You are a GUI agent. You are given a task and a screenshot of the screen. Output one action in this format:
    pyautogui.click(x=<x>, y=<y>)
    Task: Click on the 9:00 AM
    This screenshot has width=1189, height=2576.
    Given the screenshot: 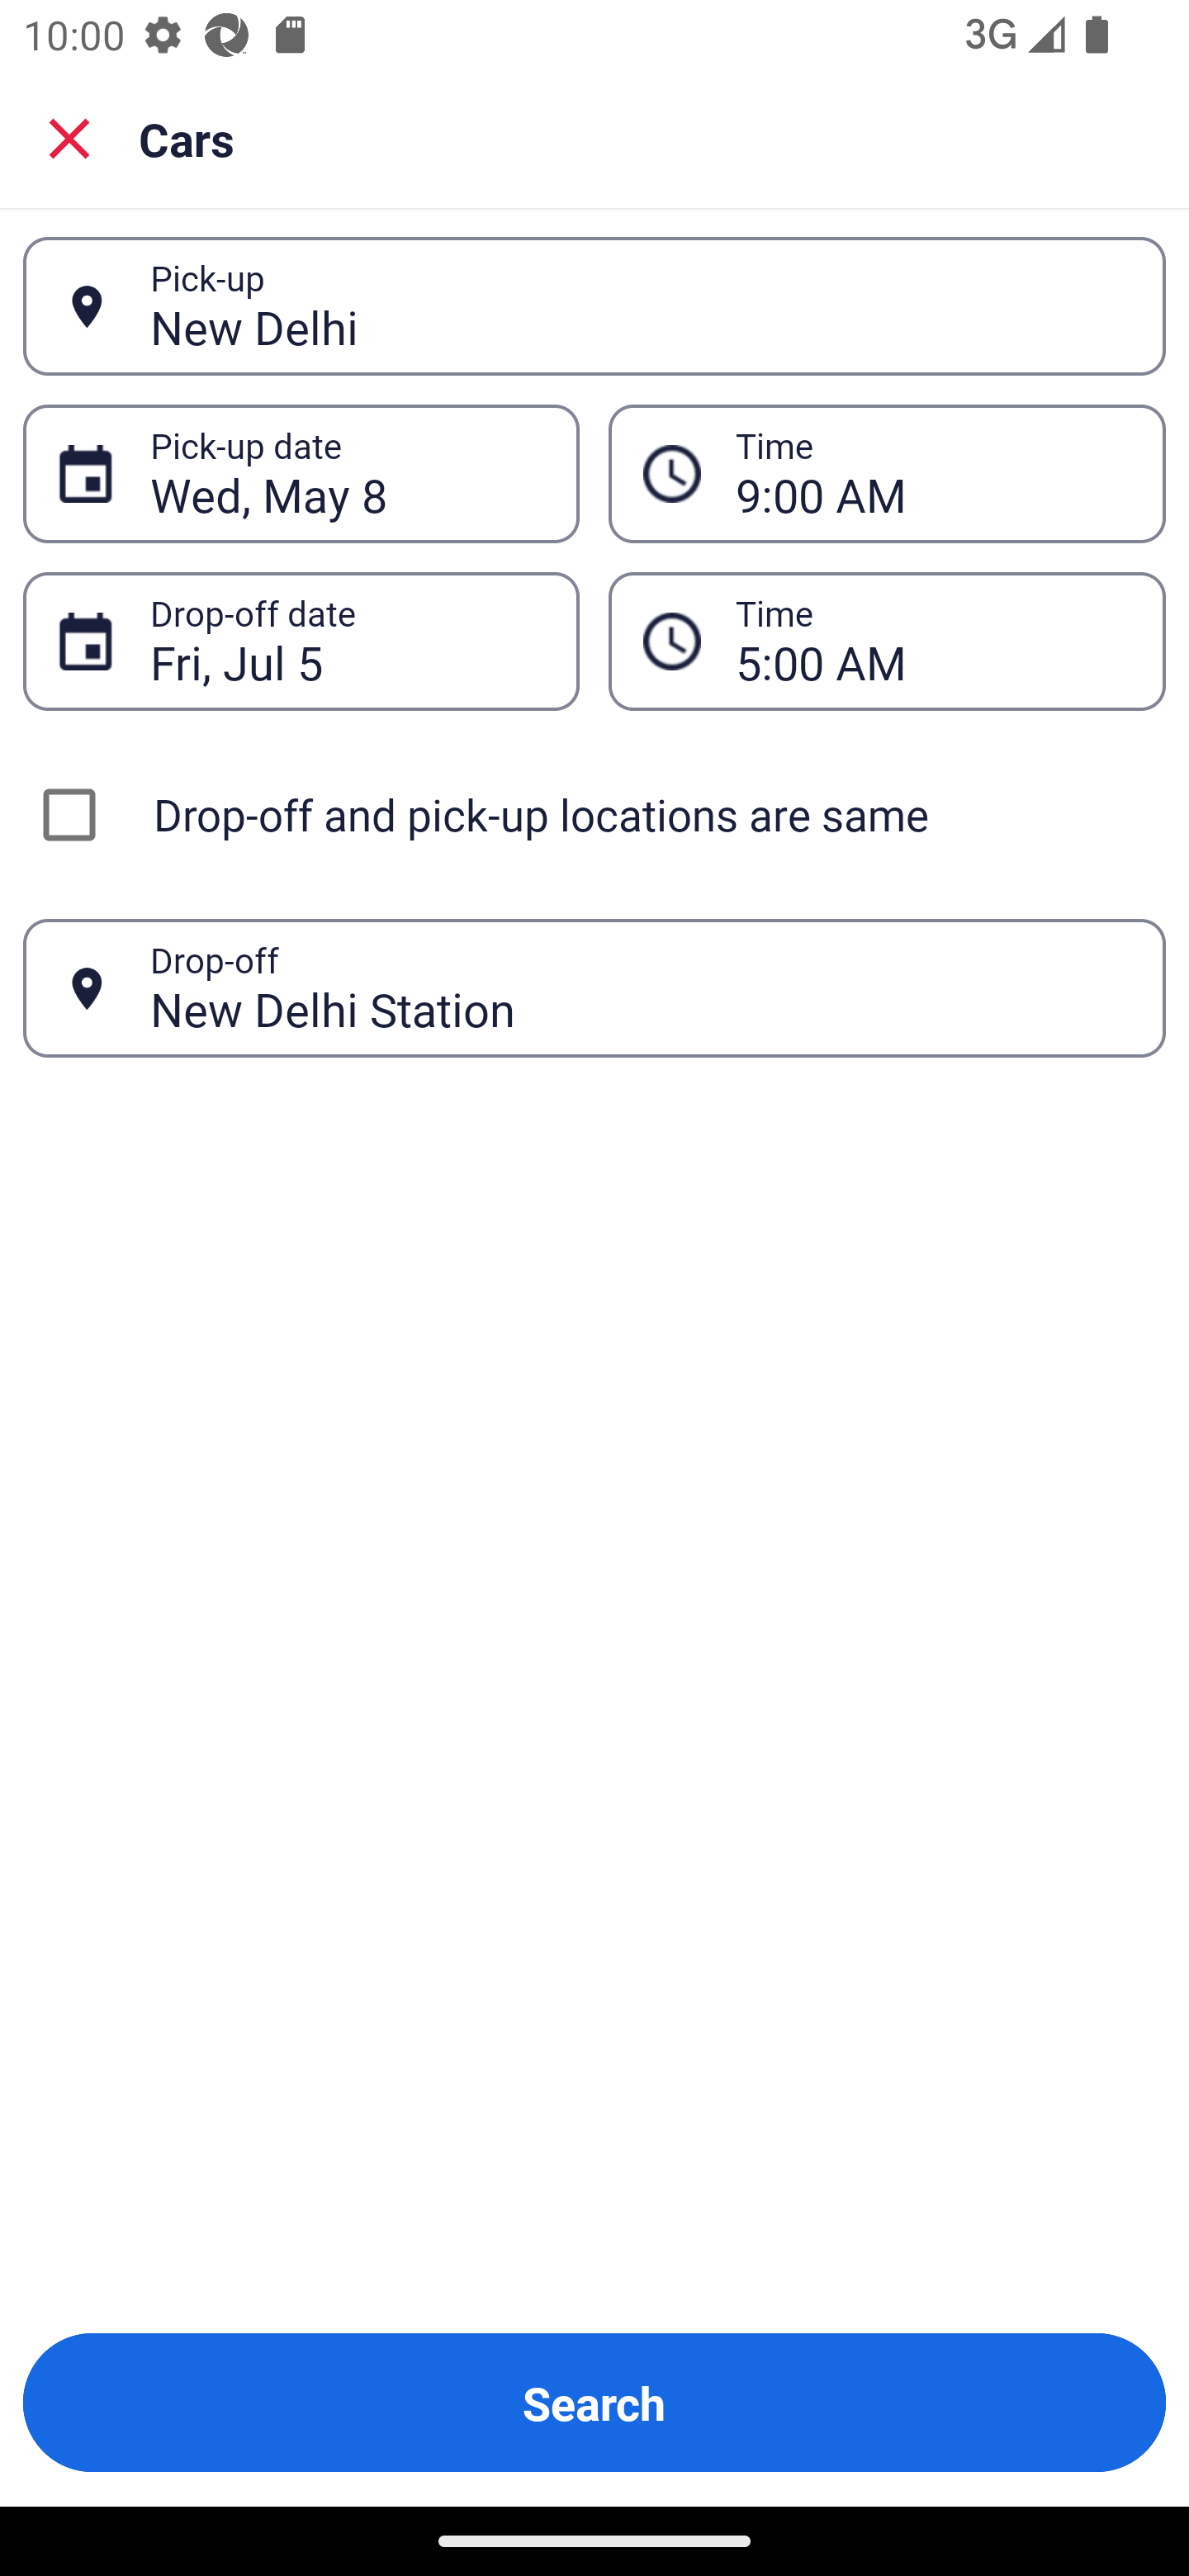 What is the action you would take?
    pyautogui.click(x=933, y=474)
    